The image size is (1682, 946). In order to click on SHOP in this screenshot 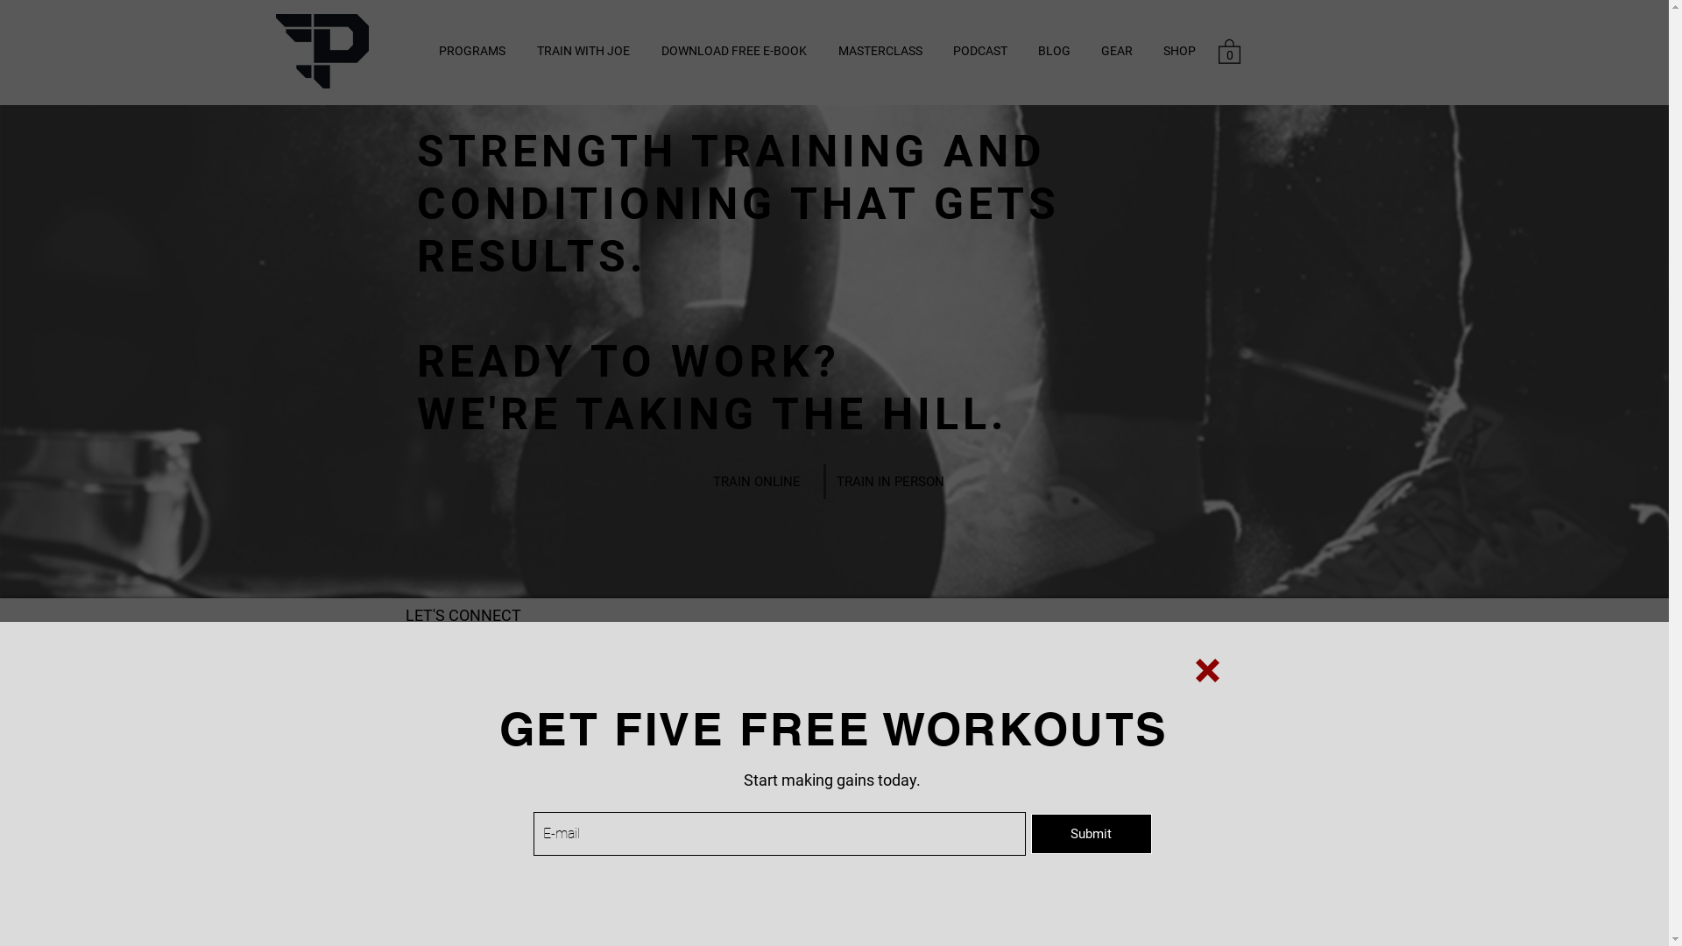, I will do `click(1179, 51)`.